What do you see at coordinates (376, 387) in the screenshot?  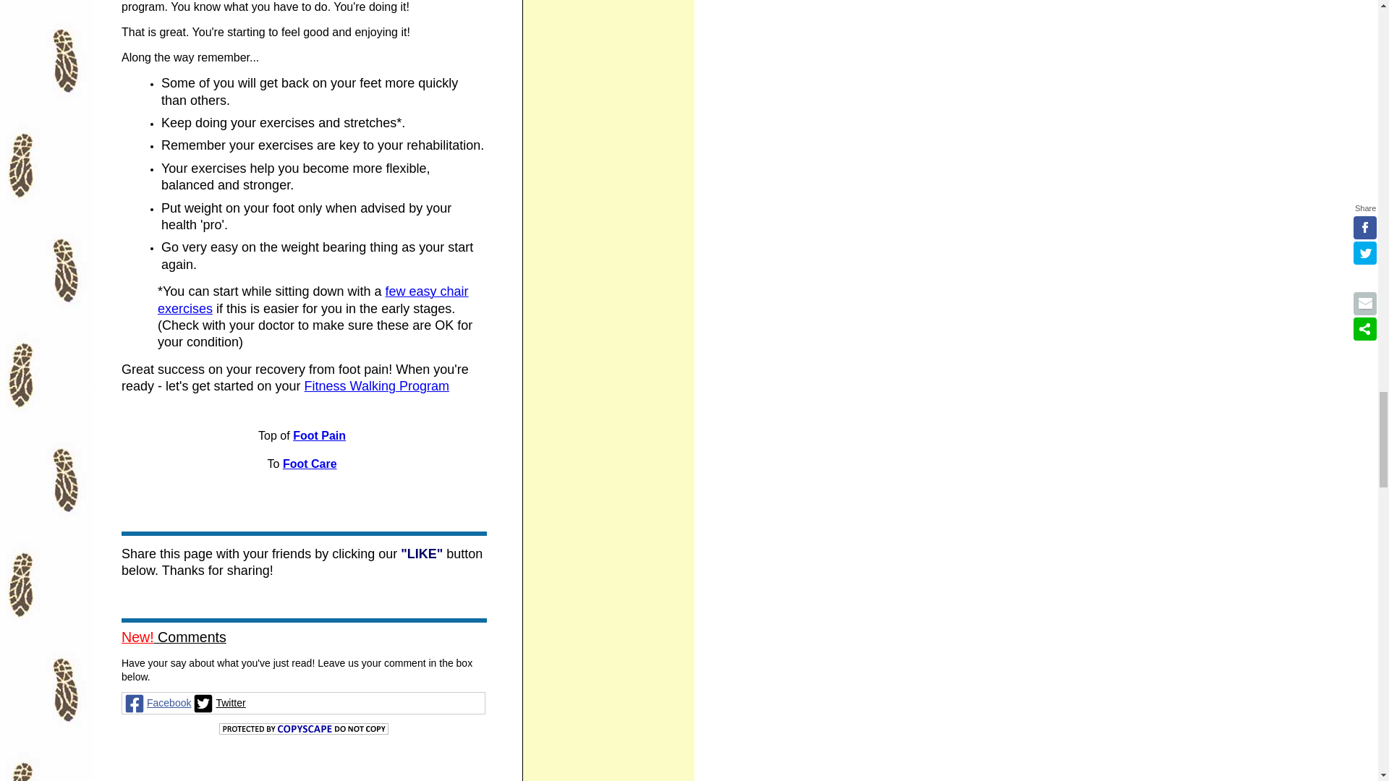 I see `Fitness Walking Program` at bounding box center [376, 387].